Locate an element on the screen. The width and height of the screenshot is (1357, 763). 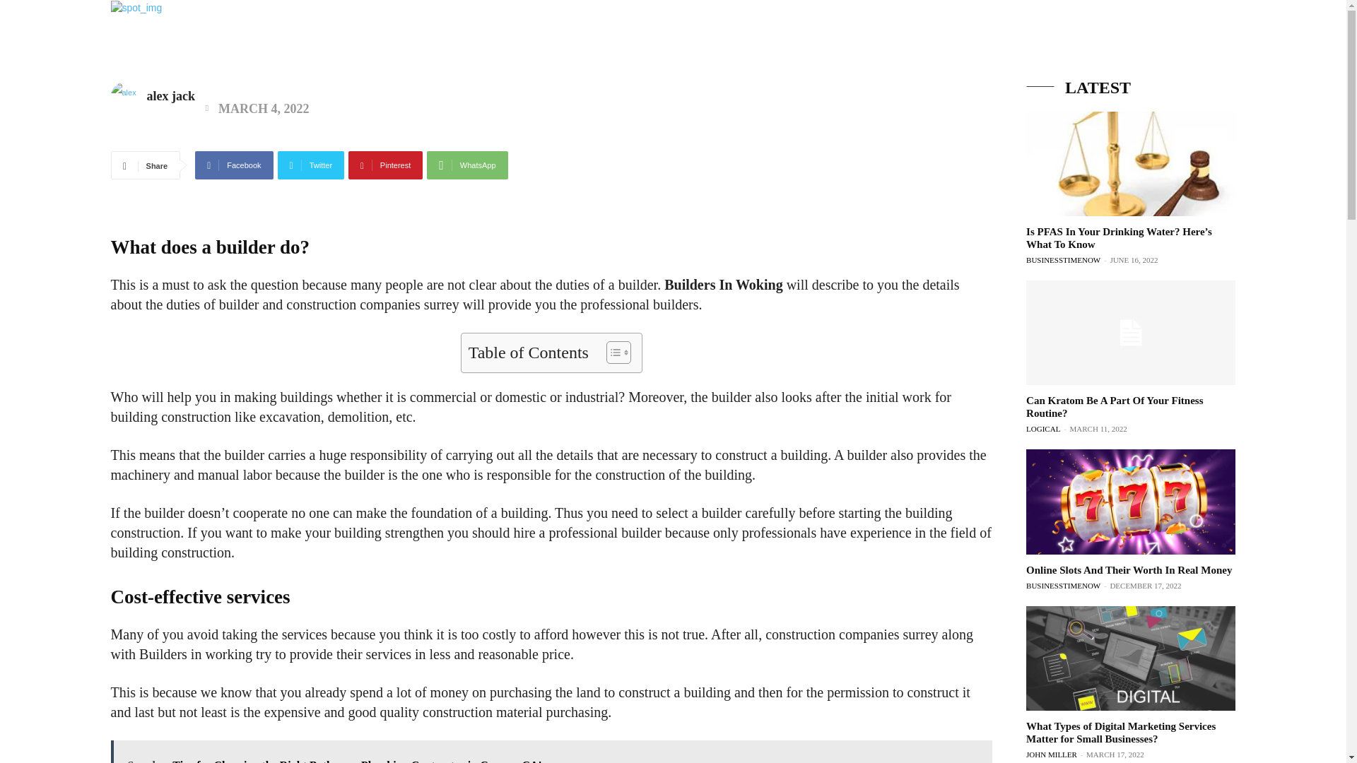
RSS is located at coordinates (1312, 55).